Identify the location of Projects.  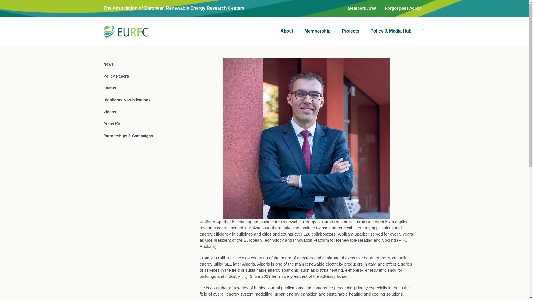
(350, 31).